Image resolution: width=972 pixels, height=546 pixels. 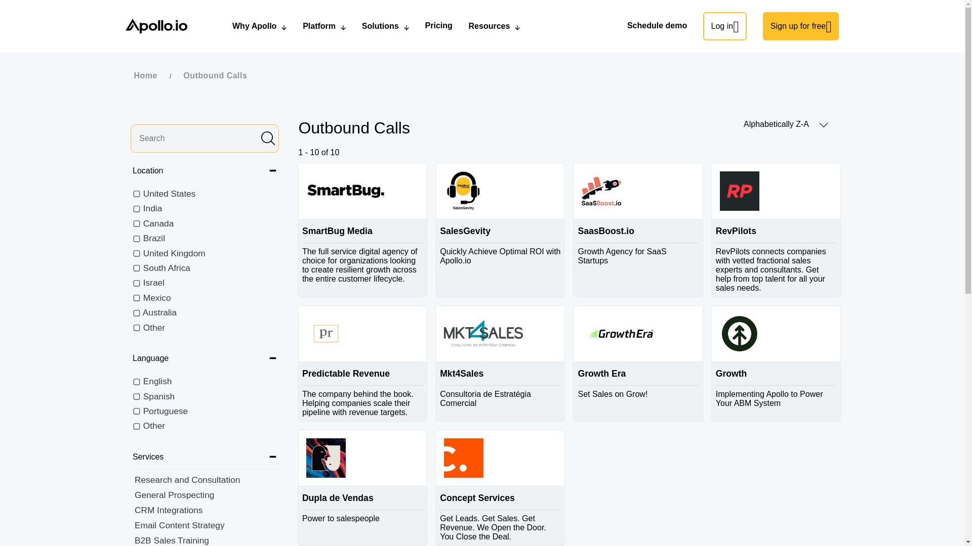 What do you see at coordinates (385, 26) in the screenshot?
I see `Solutions` at bounding box center [385, 26].